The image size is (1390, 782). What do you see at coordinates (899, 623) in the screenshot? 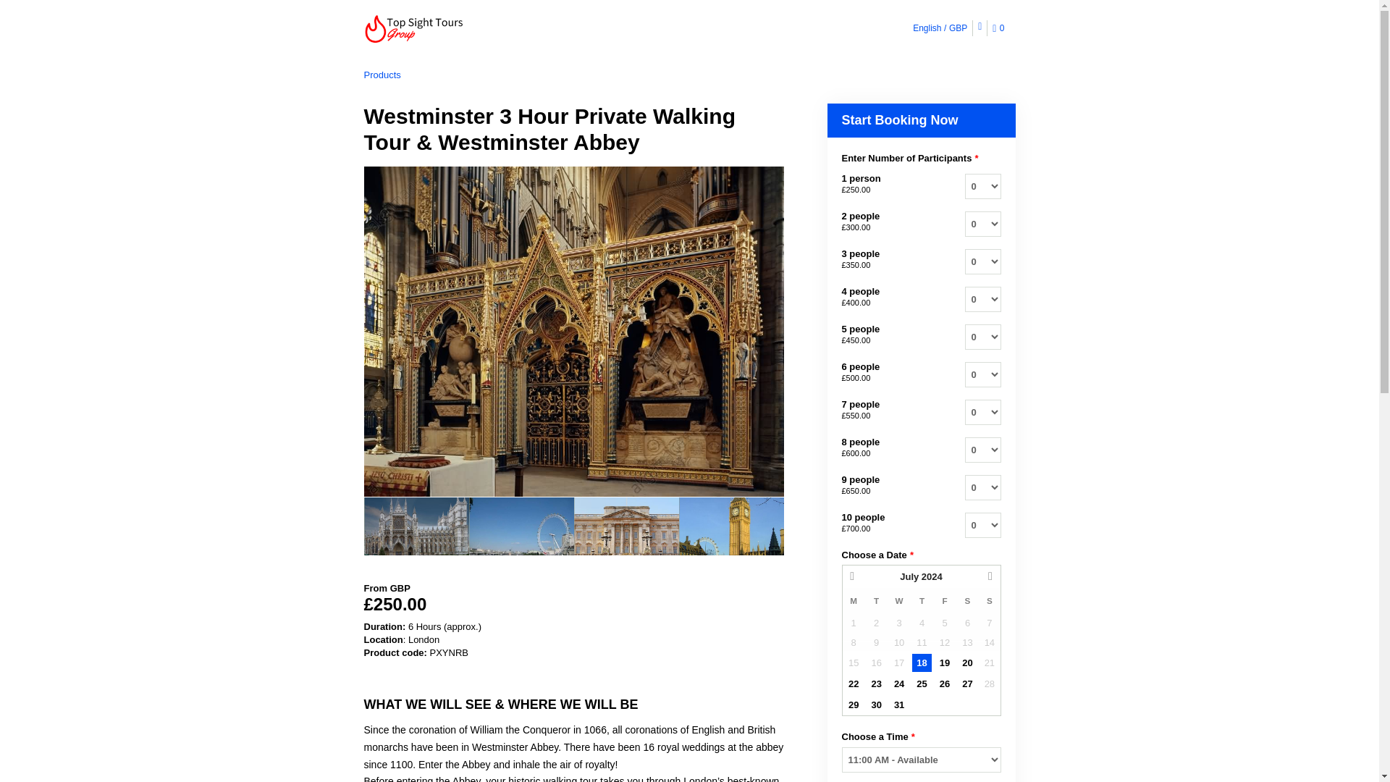
I see `Not available` at bounding box center [899, 623].